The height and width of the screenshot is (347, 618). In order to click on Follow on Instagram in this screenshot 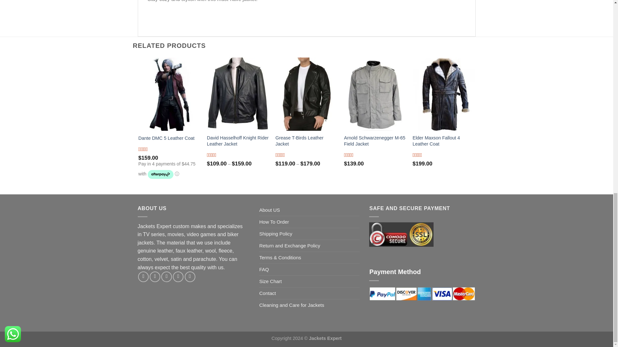, I will do `click(154, 277)`.